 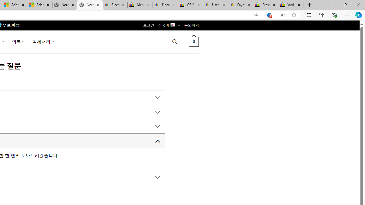 What do you see at coordinates (269, 15) in the screenshot?
I see `This site has coupons! Shopping in Microsoft Edge, 5` at bounding box center [269, 15].